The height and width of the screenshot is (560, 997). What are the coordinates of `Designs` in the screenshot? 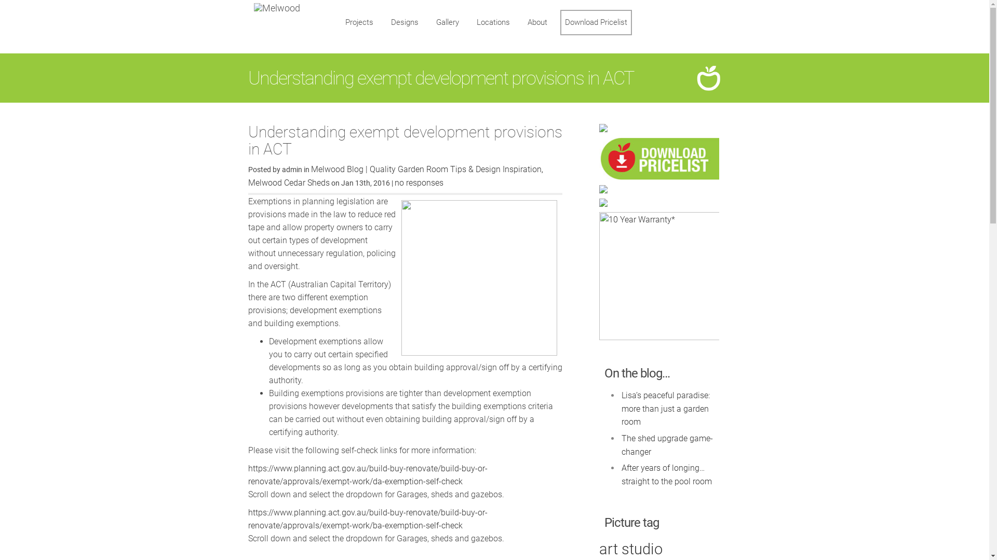 It's located at (405, 23).